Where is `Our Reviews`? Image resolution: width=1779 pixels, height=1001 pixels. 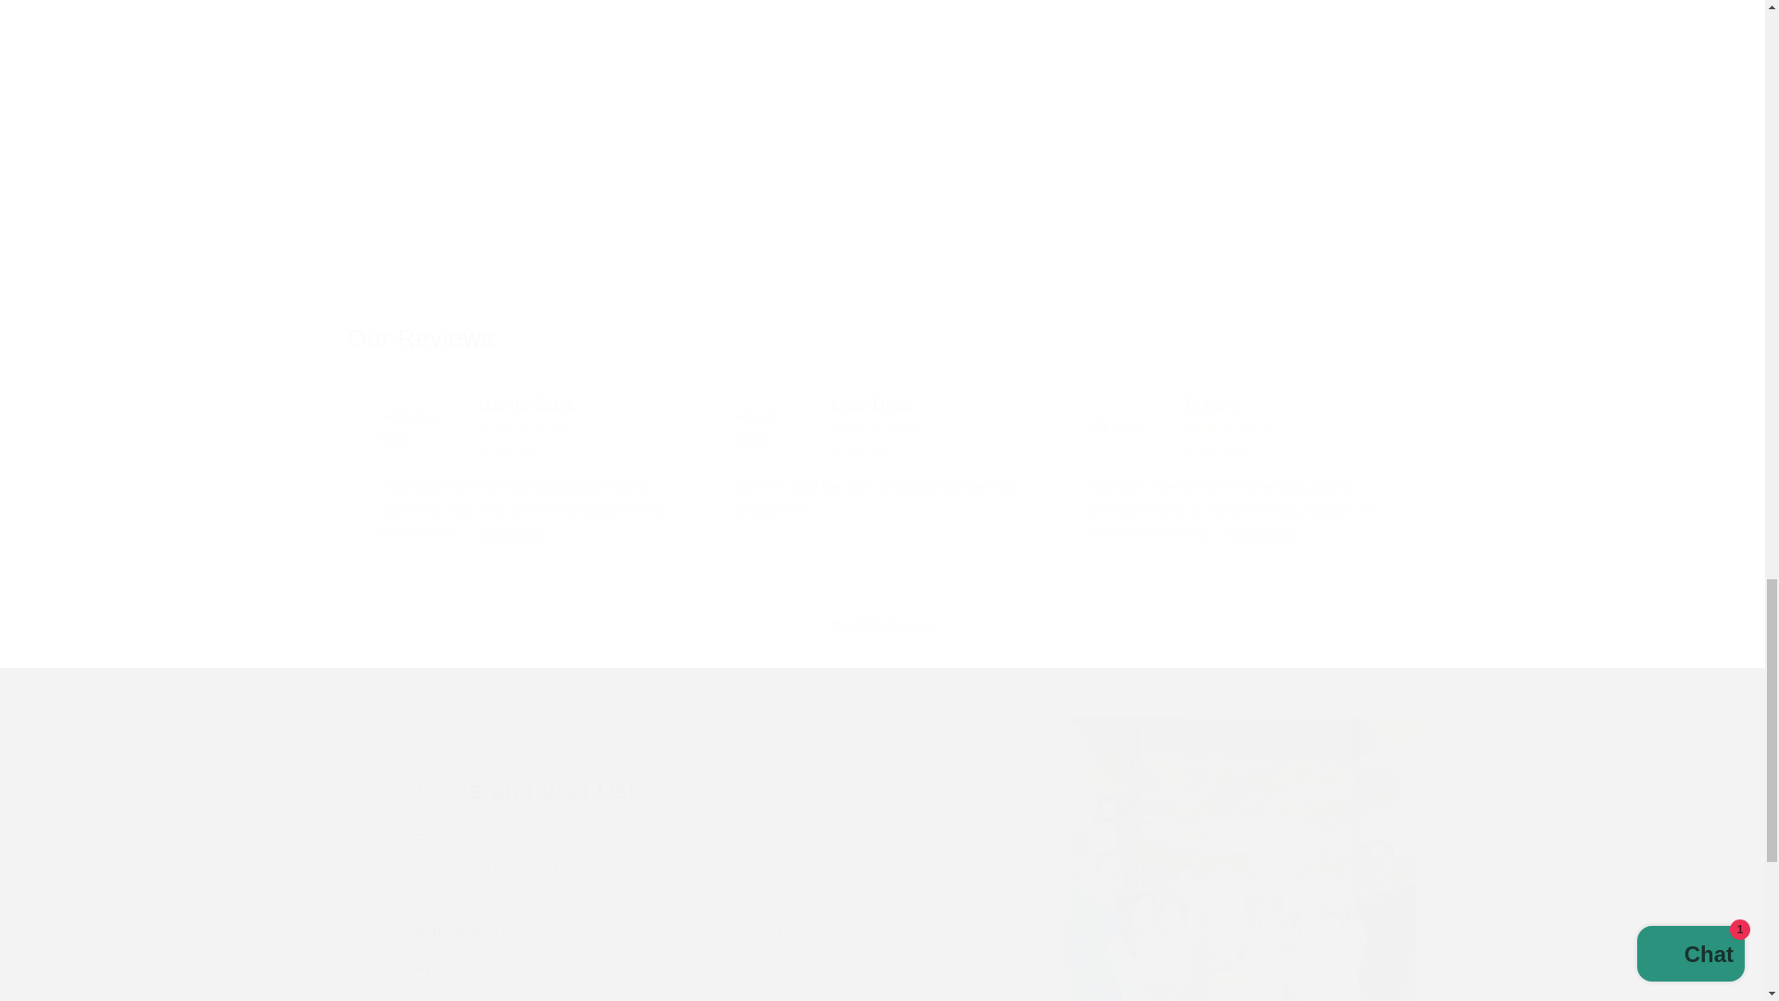
Our Reviews is located at coordinates (726, 339).